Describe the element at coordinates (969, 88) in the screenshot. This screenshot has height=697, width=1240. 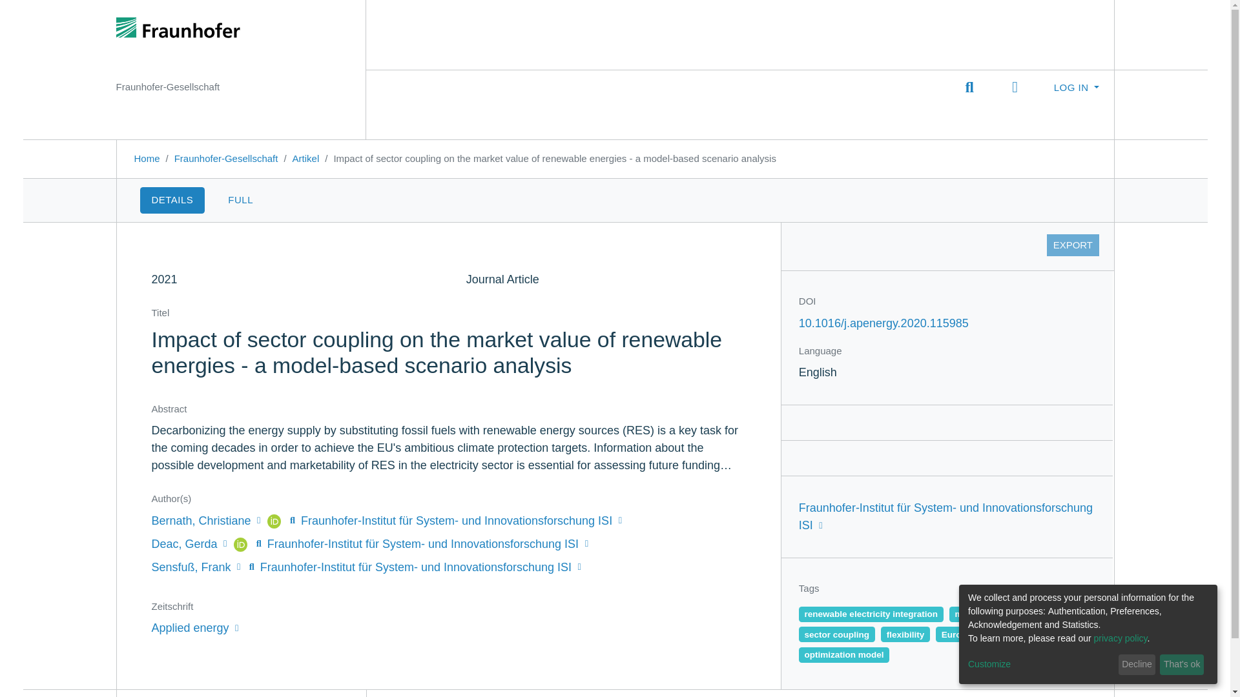
I see `Search` at that location.